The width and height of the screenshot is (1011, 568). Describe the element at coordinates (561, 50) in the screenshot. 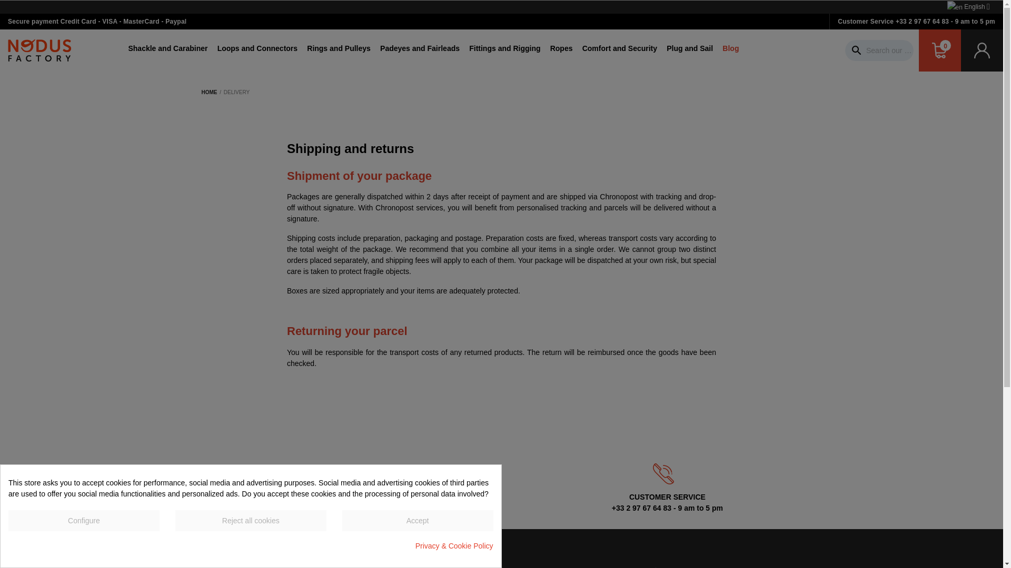

I see `Ropes` at that location.